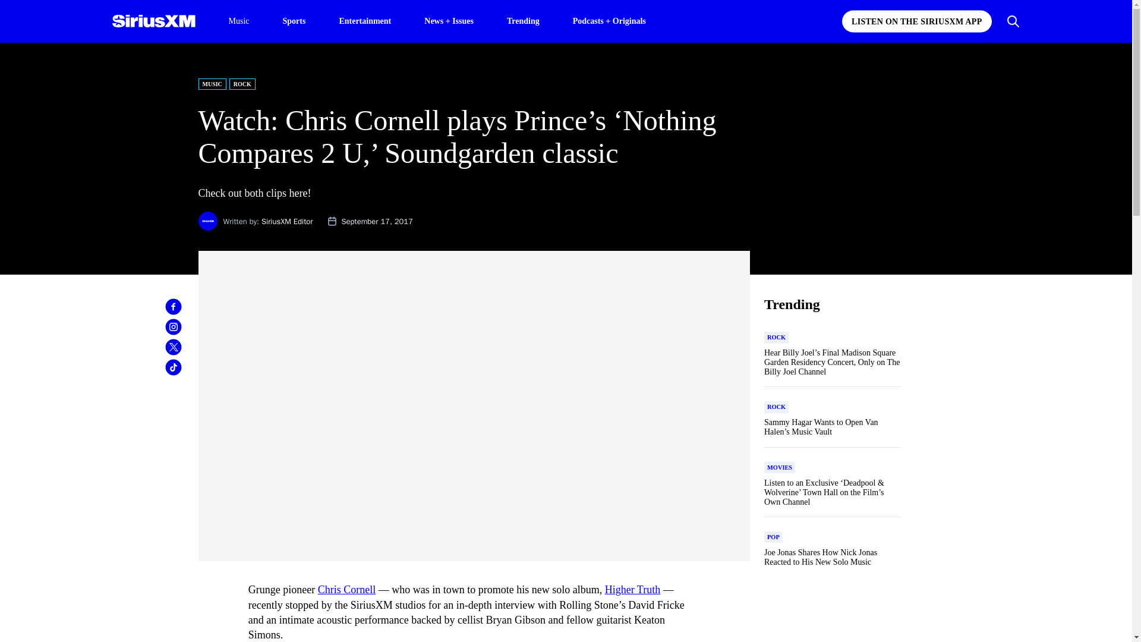 The width and height of the screenshot is (1141, 642). What do you see at coordinates (776, 338) in the screenshot?
I see `ROCK` at bounding box center [776, 338].